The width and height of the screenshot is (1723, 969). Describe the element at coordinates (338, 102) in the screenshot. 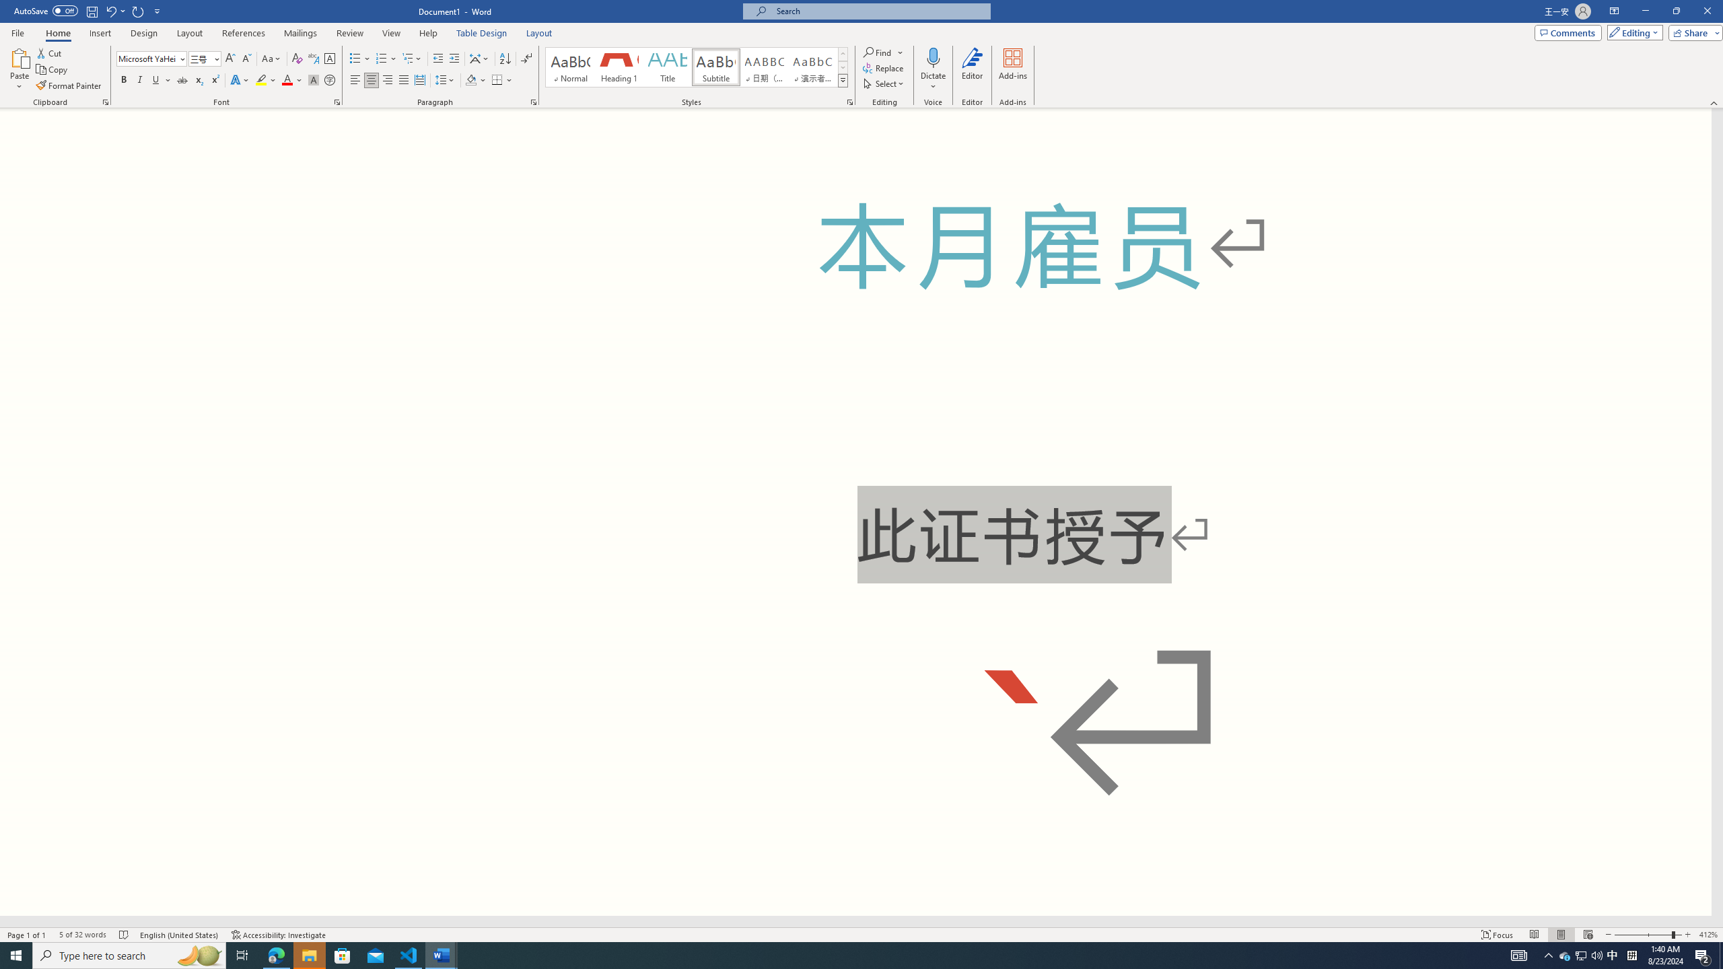

I see `Font...` at that location.